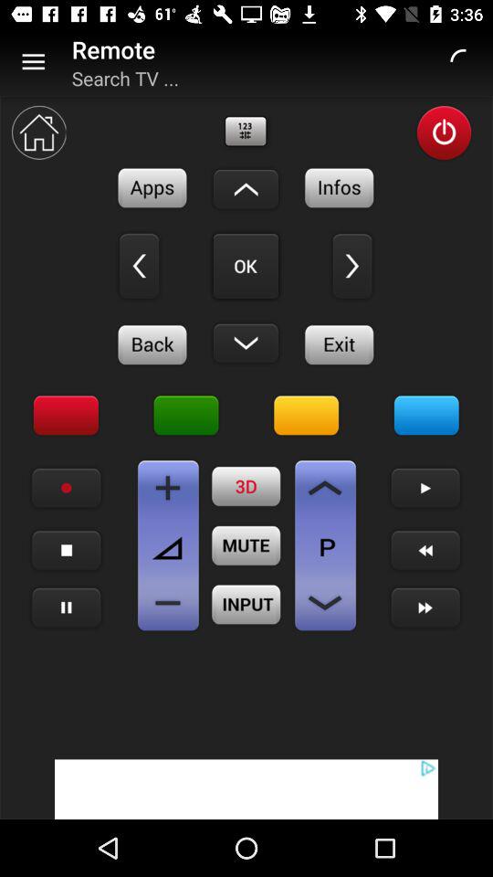 This screenshot has width=493, height=877. What do you see at coordinates (325, 603) in the screenshot?
I see `decrease an option` at bounding box center [325, 603].